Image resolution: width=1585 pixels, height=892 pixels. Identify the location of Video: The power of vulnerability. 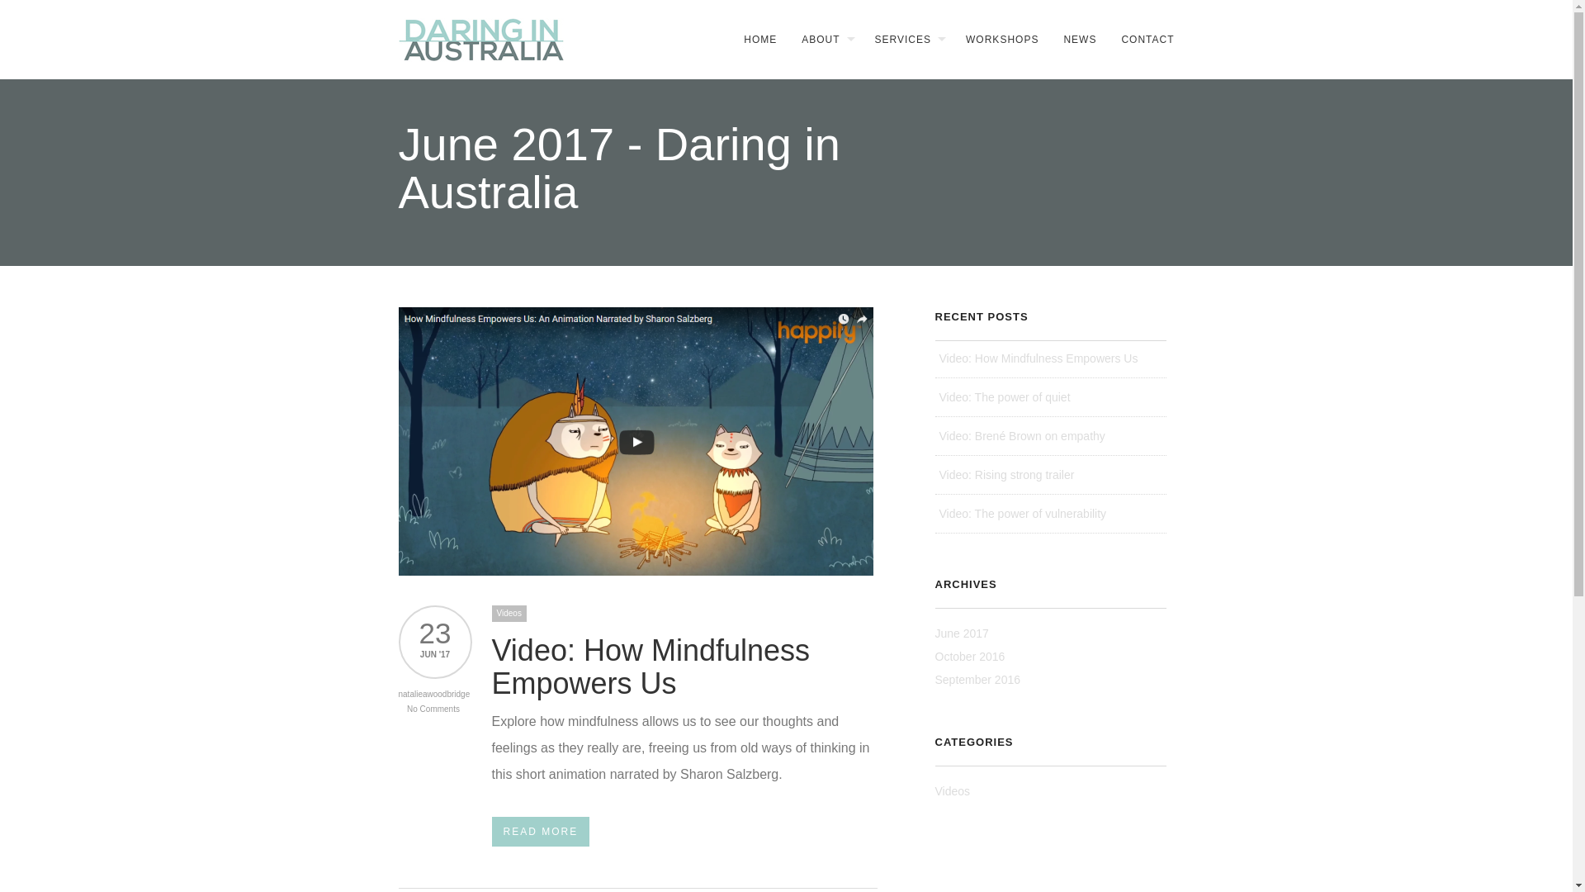
(1050, 514).